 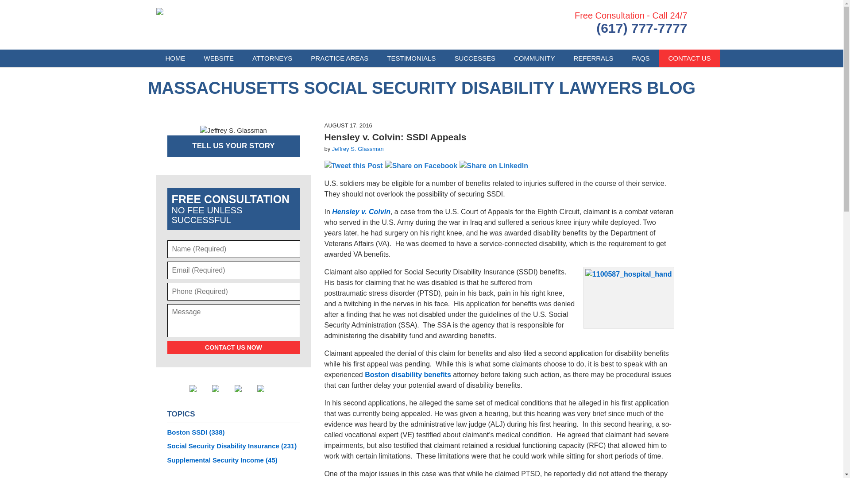 What do you see at coordinates (593, 58) in the screenshot?
I see `REFERRALS` at bounding box center [593, 58].